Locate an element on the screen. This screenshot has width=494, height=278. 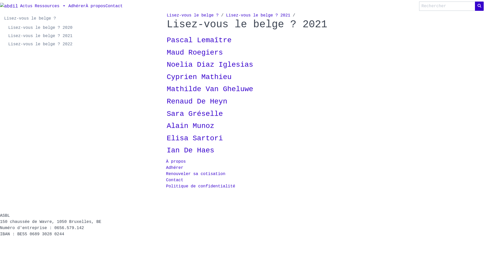
Lisez-vous le belge ? 2021 is located at coordinates (258, 15).